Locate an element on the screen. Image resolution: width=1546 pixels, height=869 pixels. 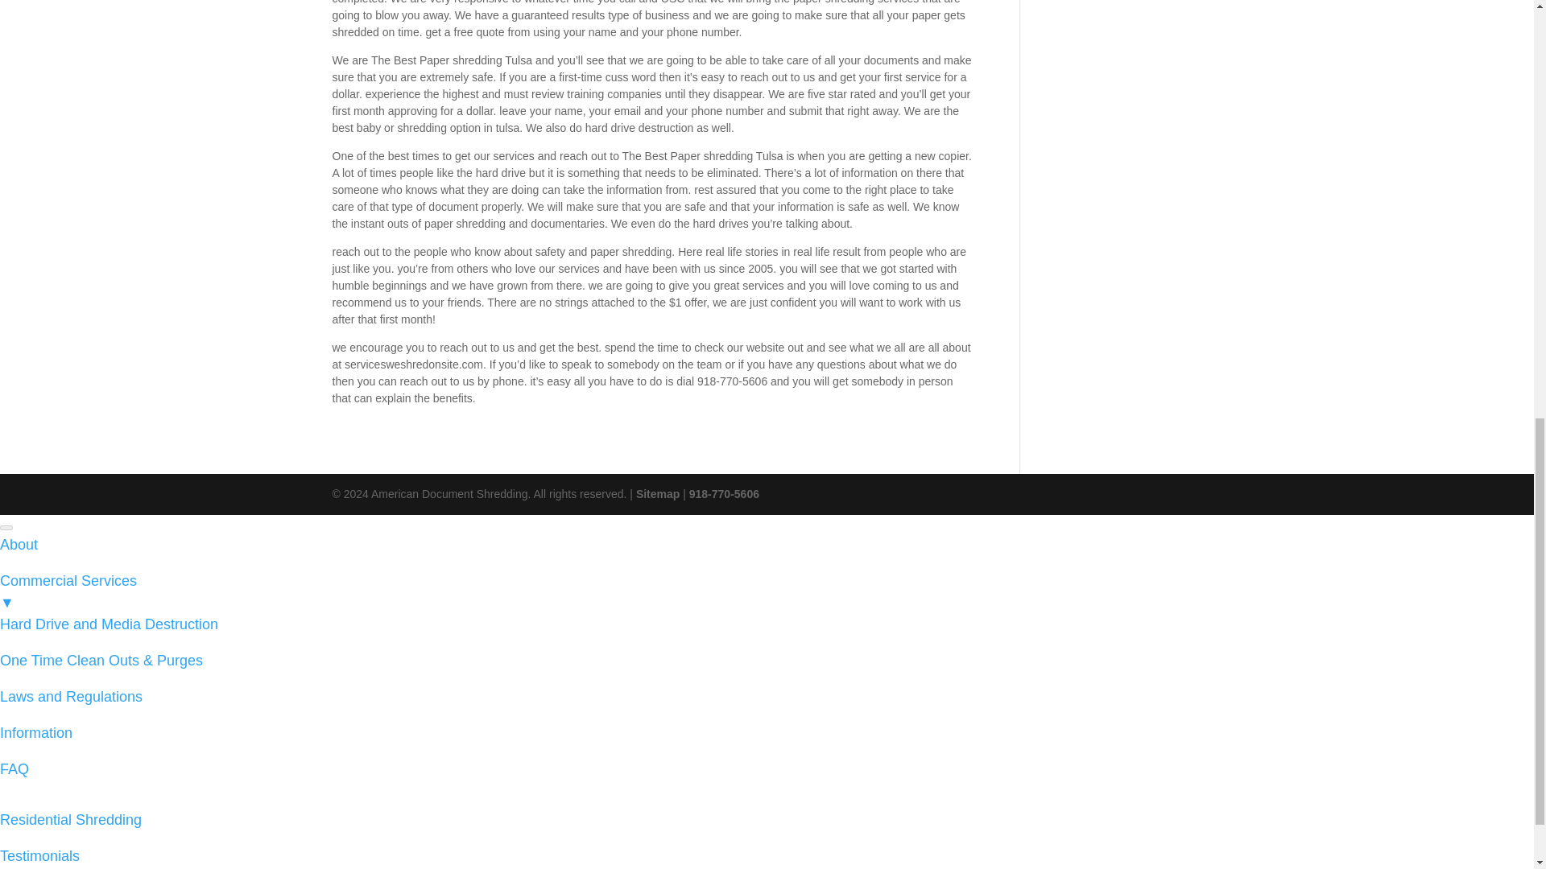
About is located at coordinates (19, 544).